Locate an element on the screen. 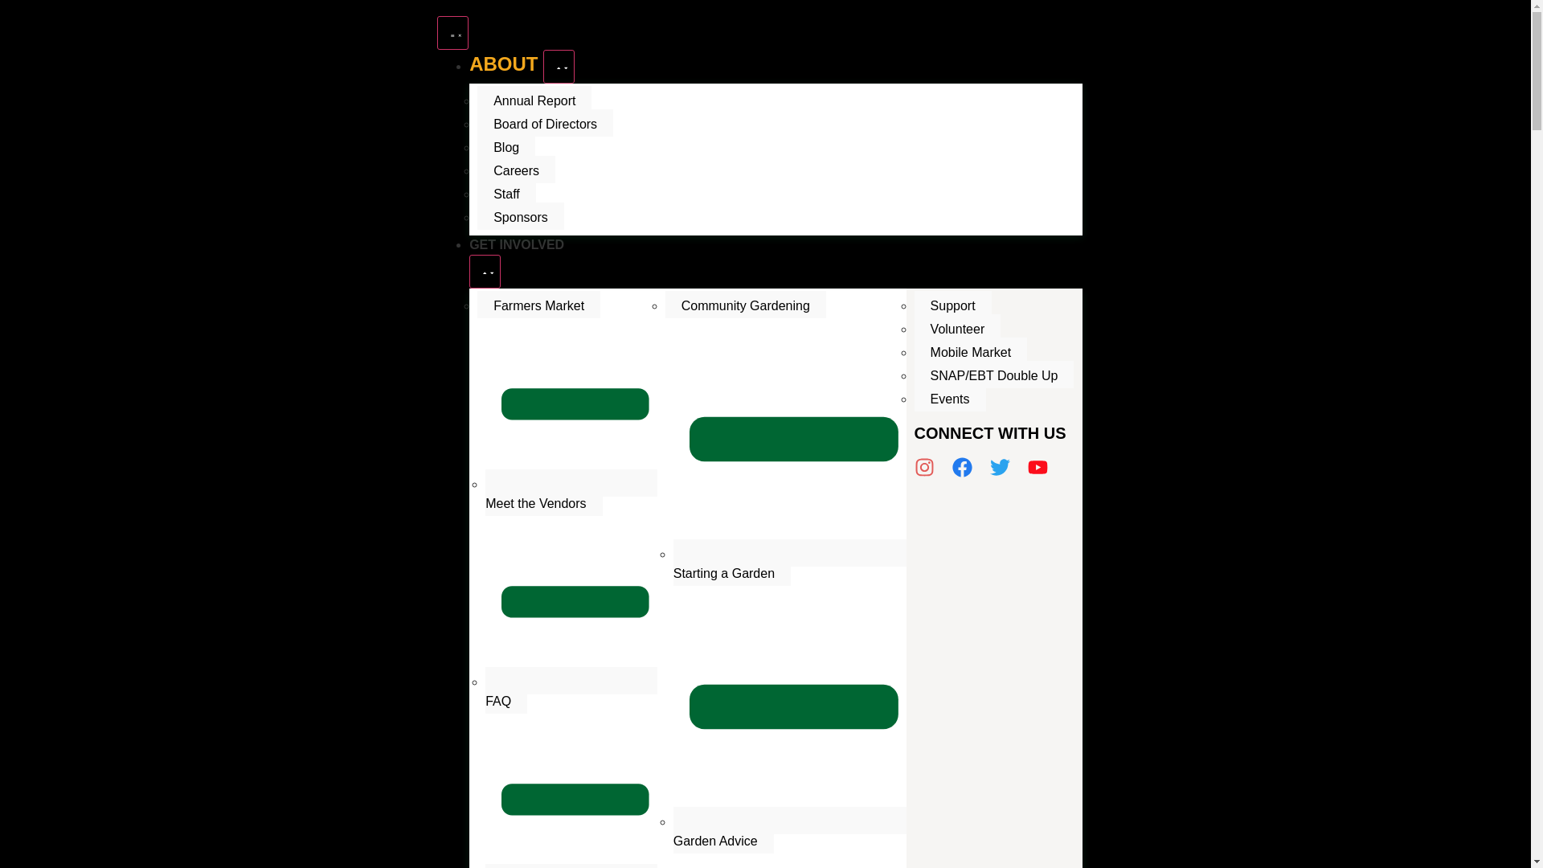 This screenshot has width=1543, height=868. Starting a Garden is located at coordinates (789, 563).